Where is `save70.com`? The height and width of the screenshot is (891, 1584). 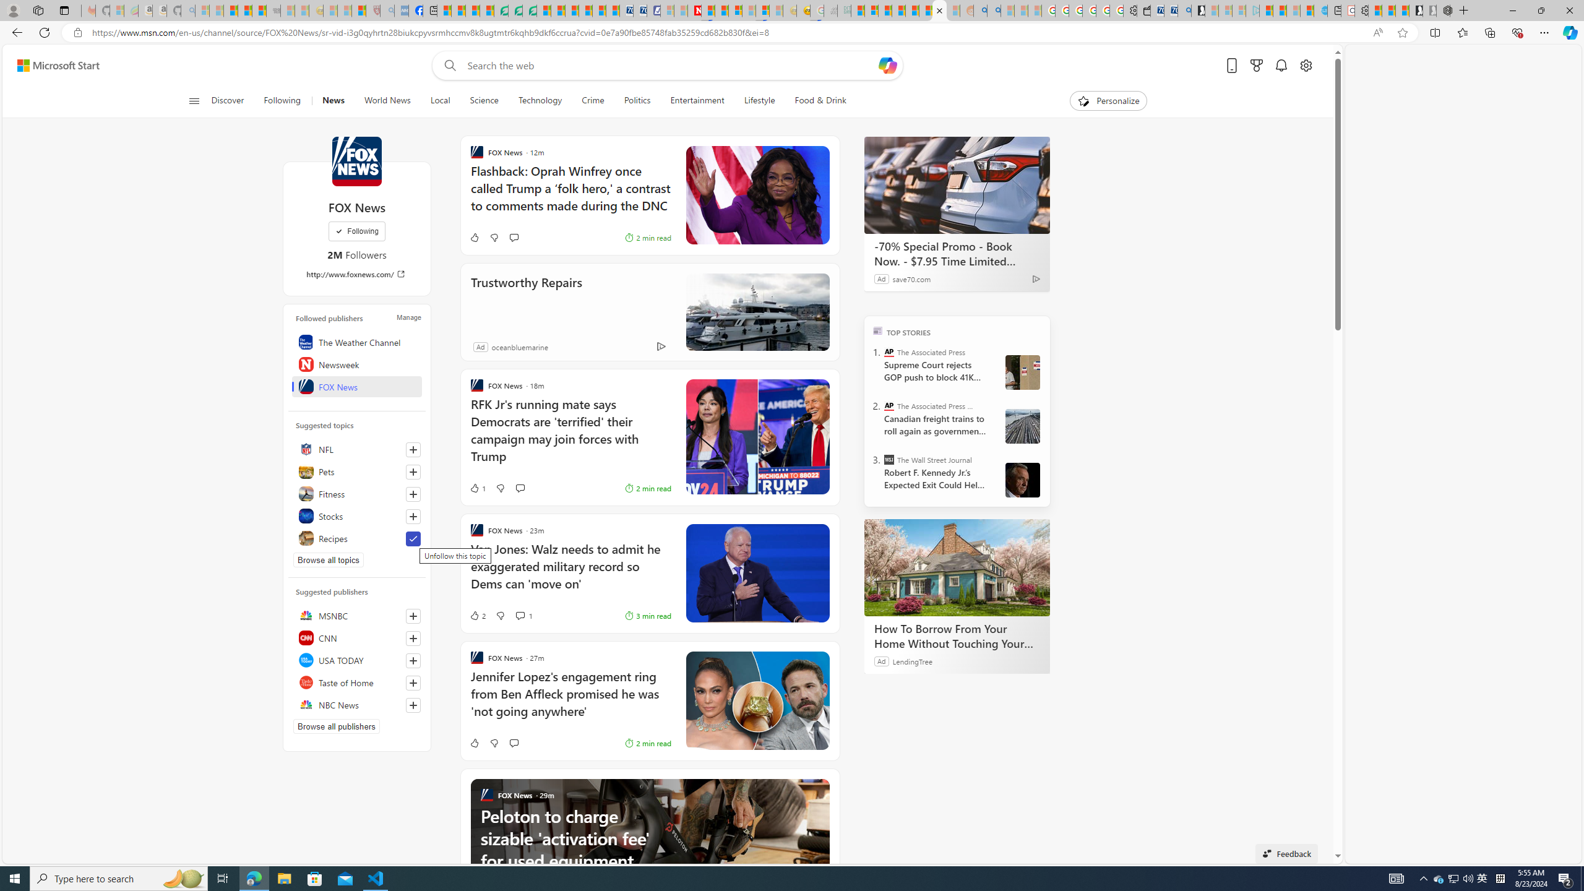
save70.com is located at coordinates (911, 278).